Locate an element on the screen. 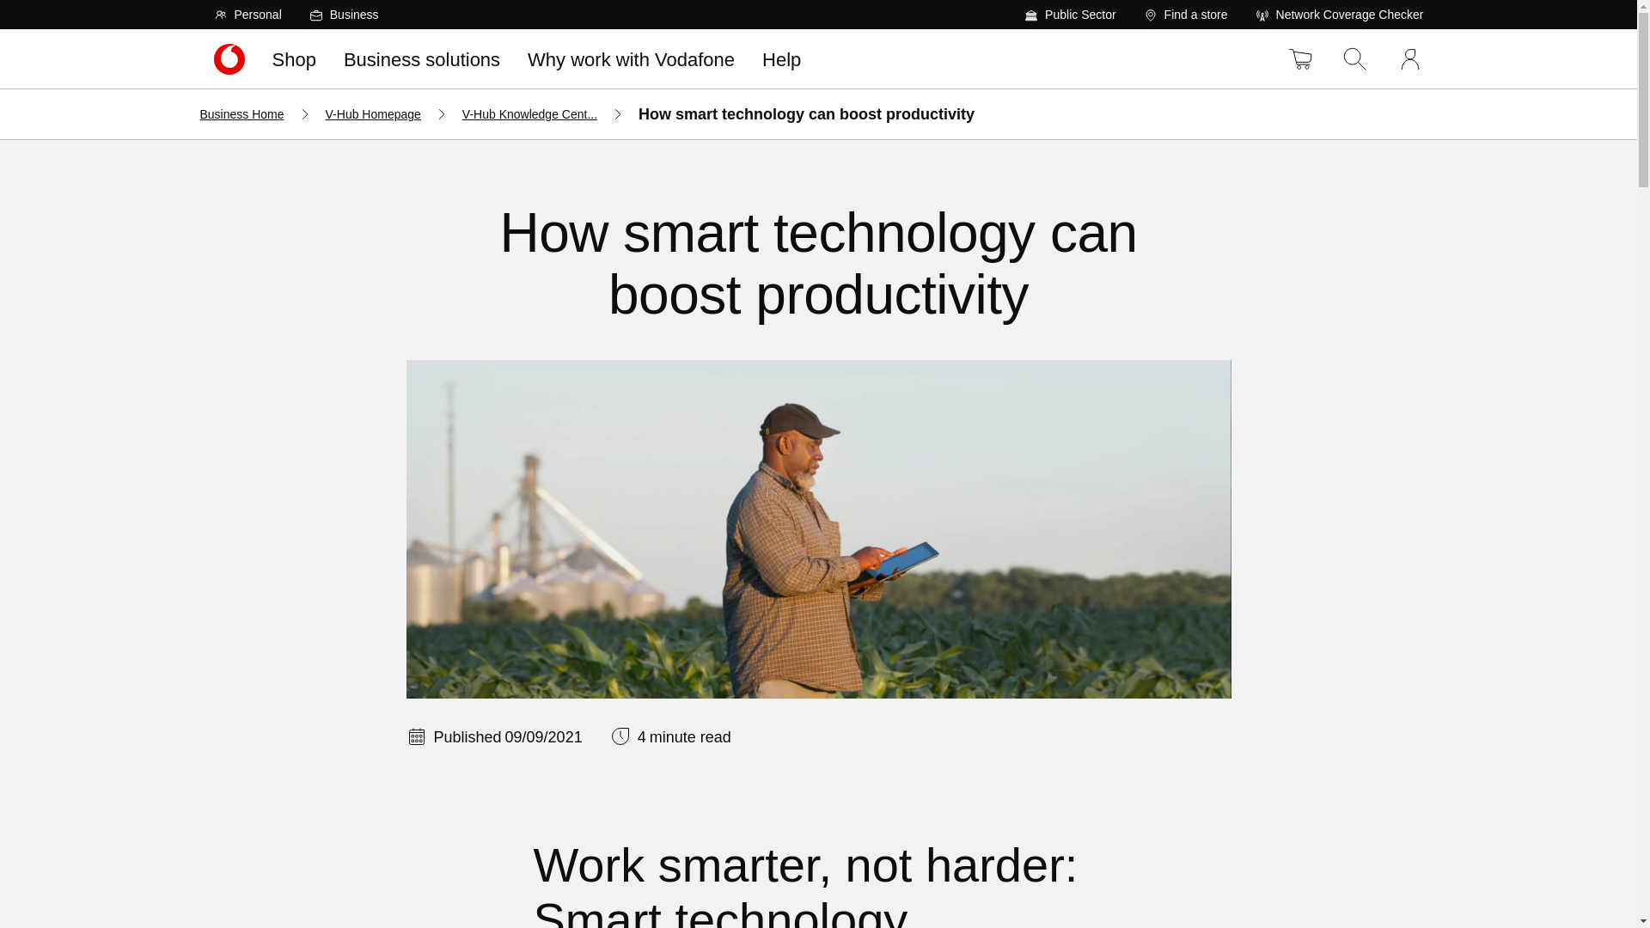 The height and width of the screenshot is (928, 1650). Find a store is located at coordinates (1186, 14).